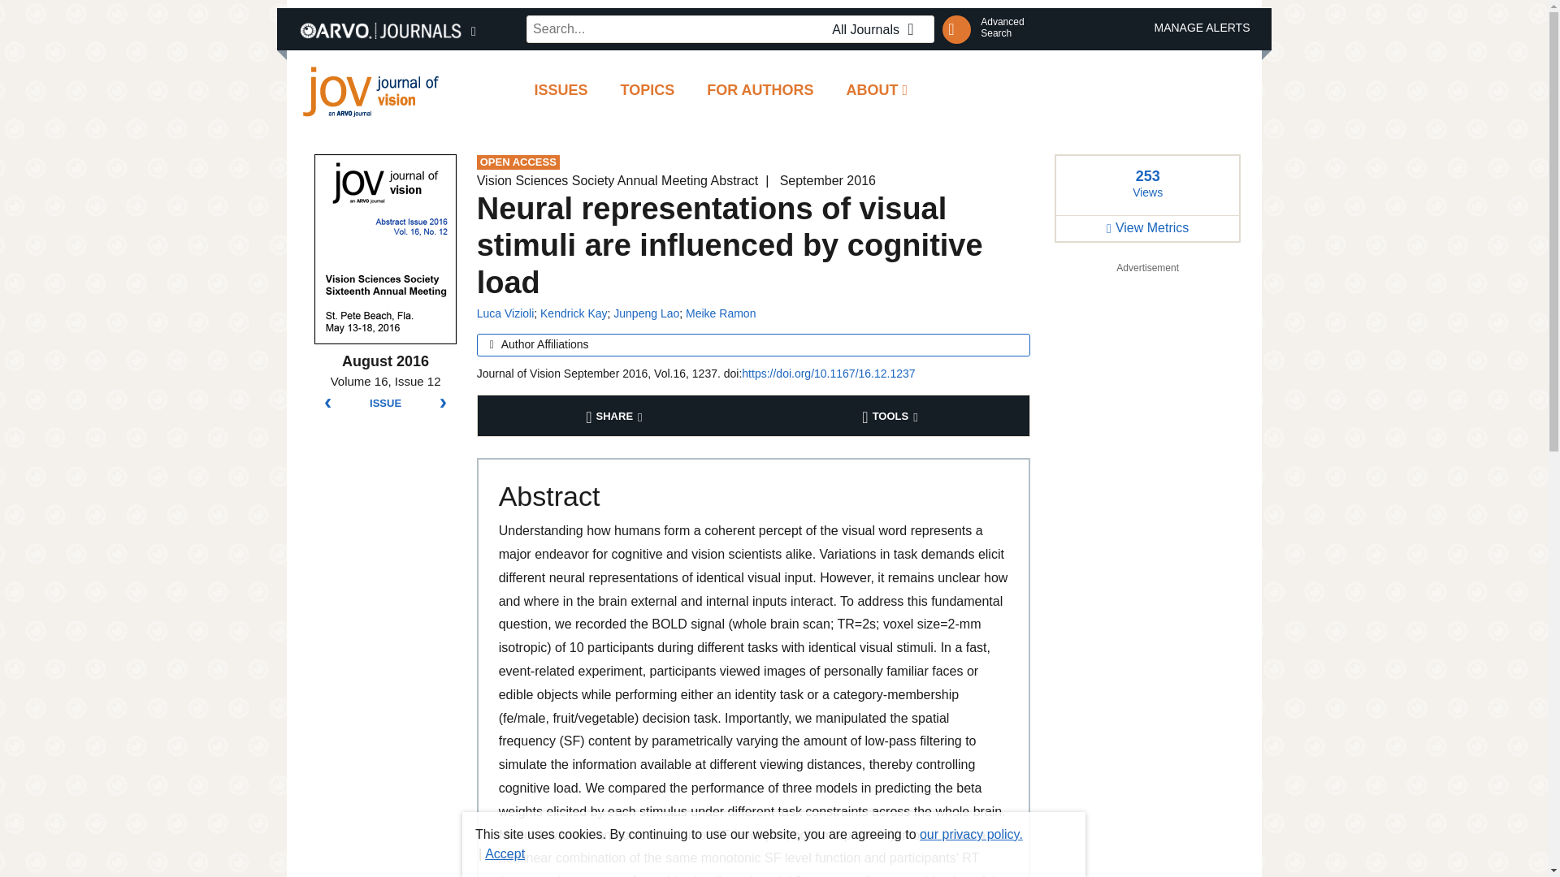 The image size is (1560, 877). I want to click on All Journals, so click(877, 29).